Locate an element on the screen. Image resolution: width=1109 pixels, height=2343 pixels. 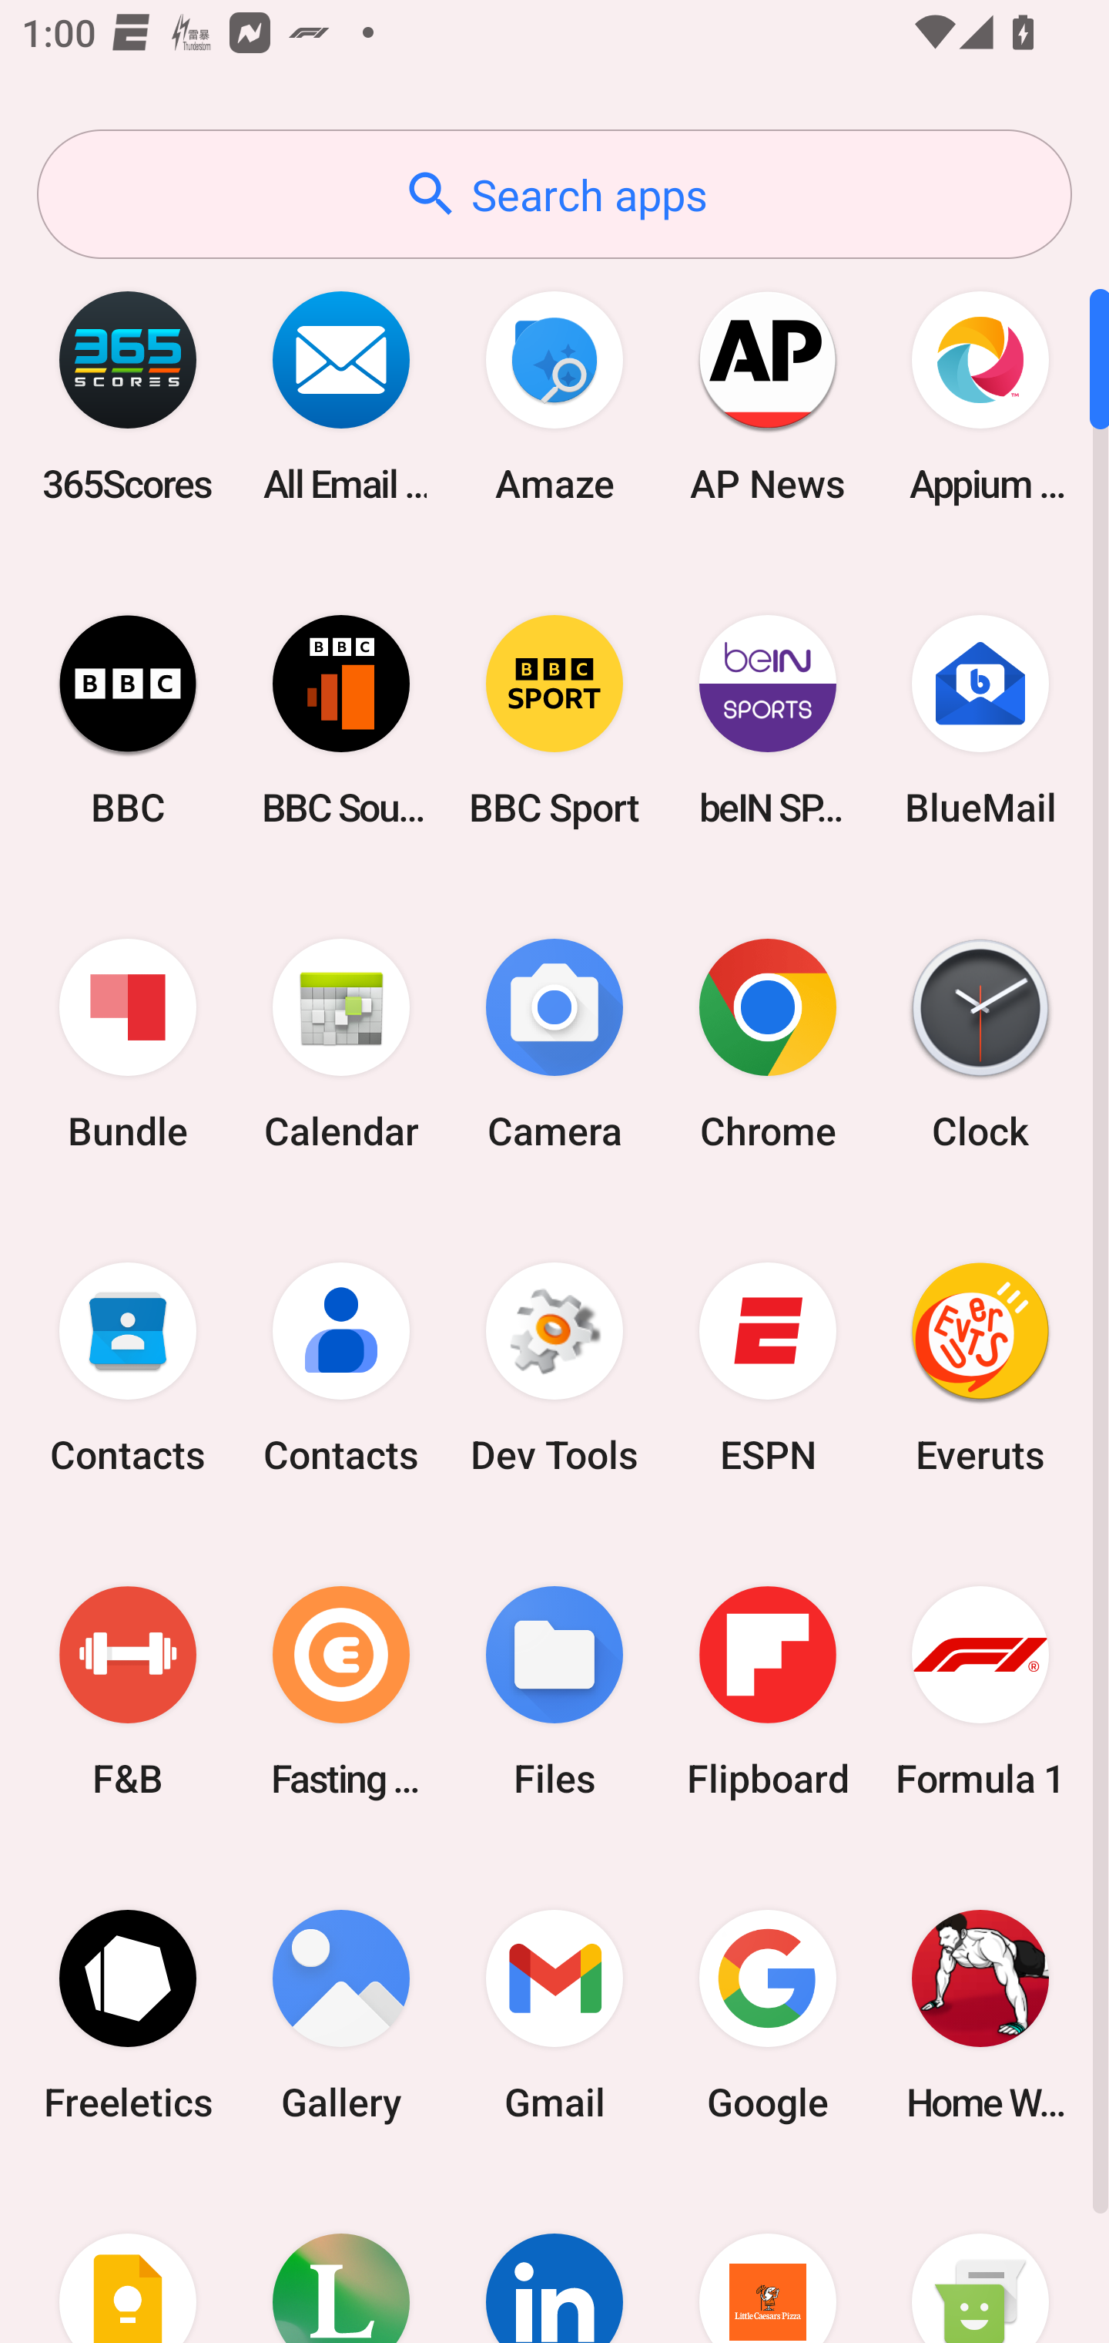
AP News is located at coordinates (767, 396).